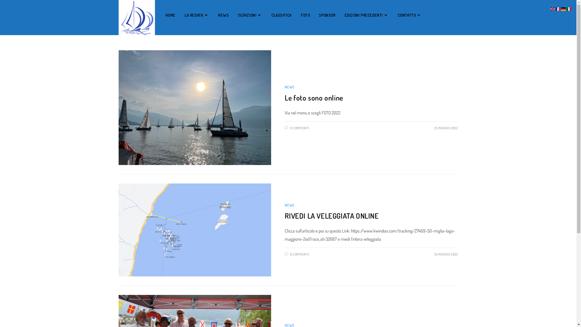 The height and width of the screenshot is (327, 581). Describe the element at coordinates (564, 8) in the screenshot. I see `German` at that location.